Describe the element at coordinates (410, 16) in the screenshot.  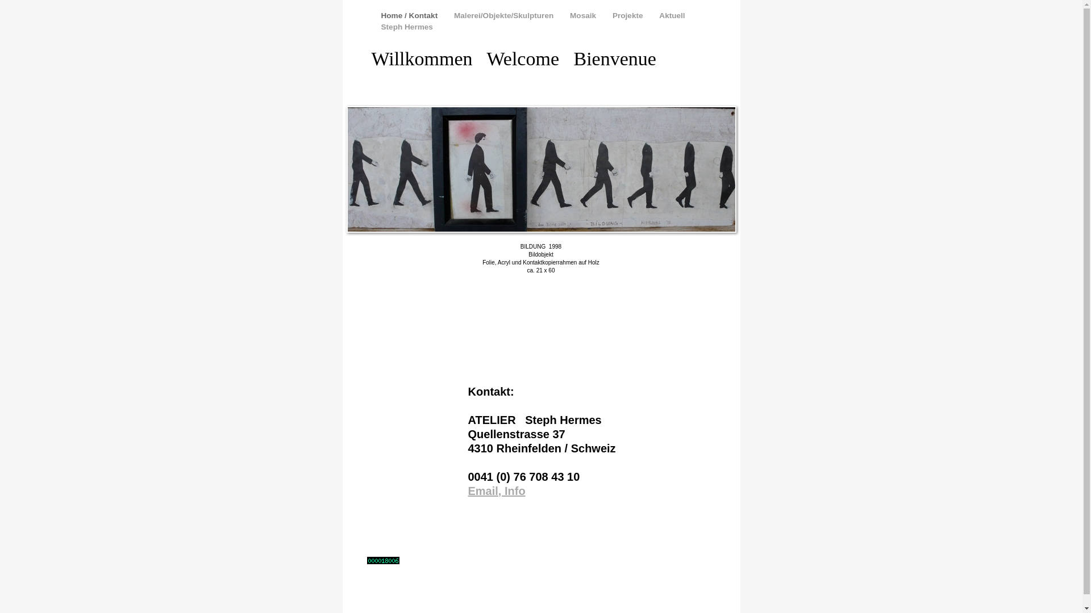
I see `Home / Kontakt` at that location.